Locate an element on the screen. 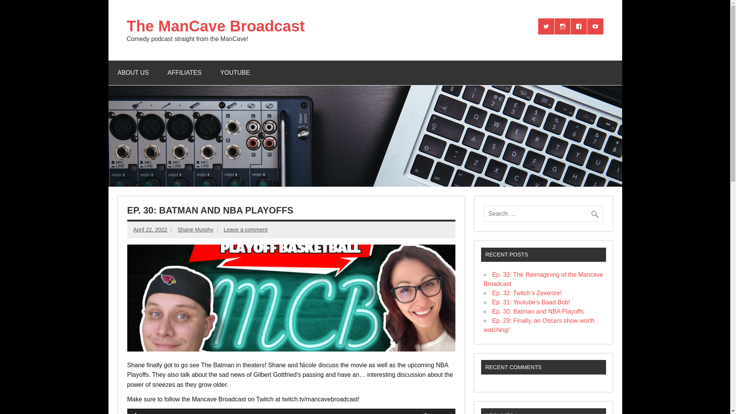 This screenshot has height=414, width=736. Ep. 29: Finally, an Oscars show worth watching! is located at coordinates (539, 325).